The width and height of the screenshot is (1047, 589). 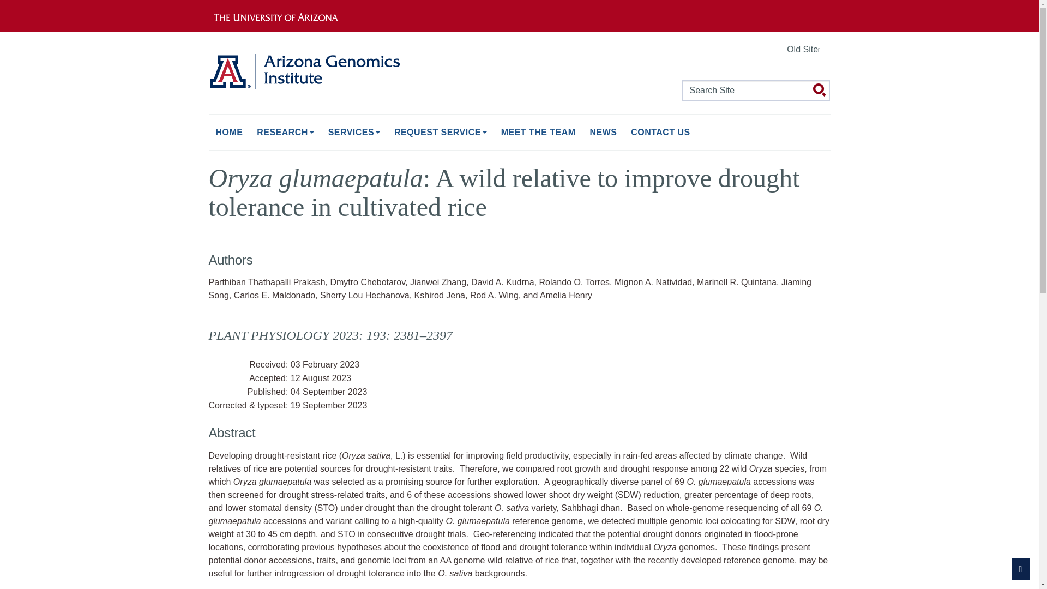 I want to click on REQUEST SERVICE, so click(x=441, y=132).